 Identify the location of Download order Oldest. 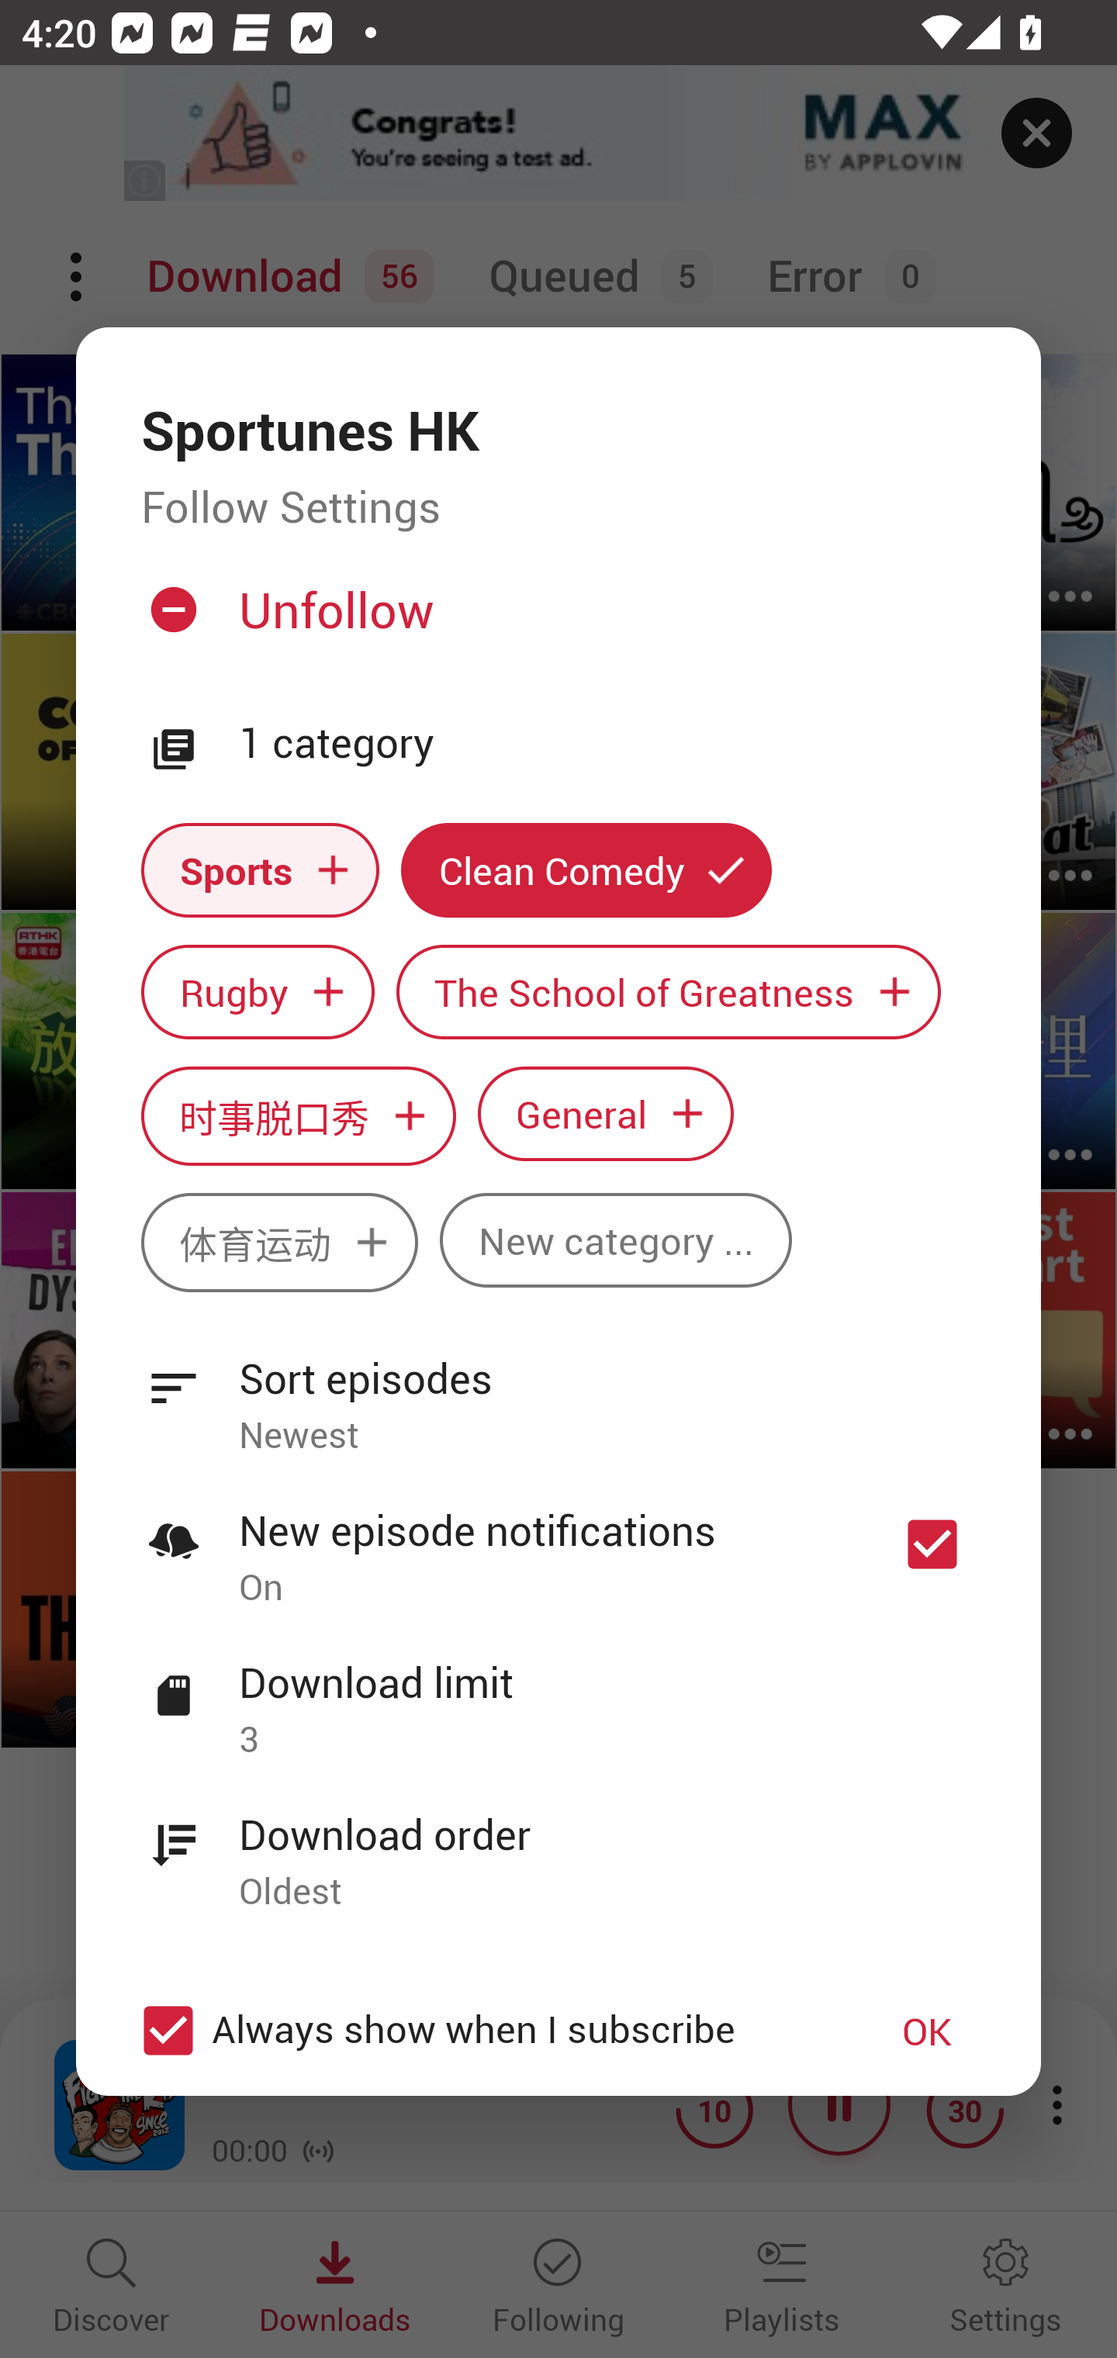
(558, 1846).